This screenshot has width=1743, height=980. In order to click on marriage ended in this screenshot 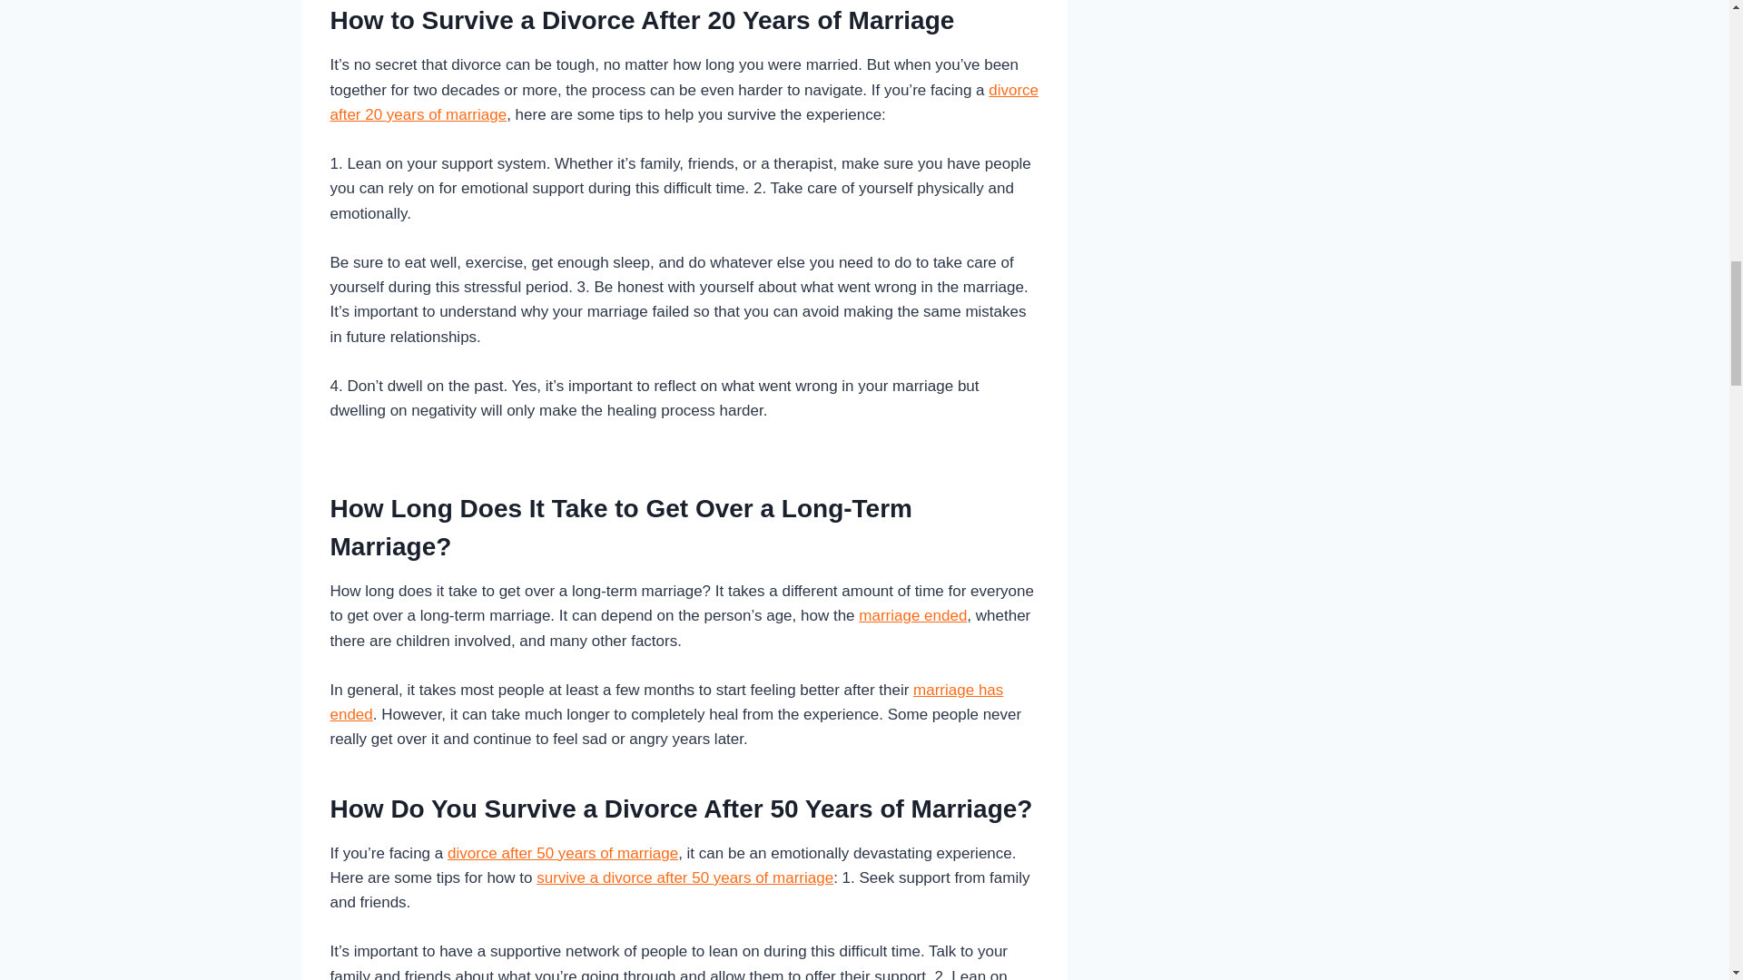, I will do `click(913, 615)`.